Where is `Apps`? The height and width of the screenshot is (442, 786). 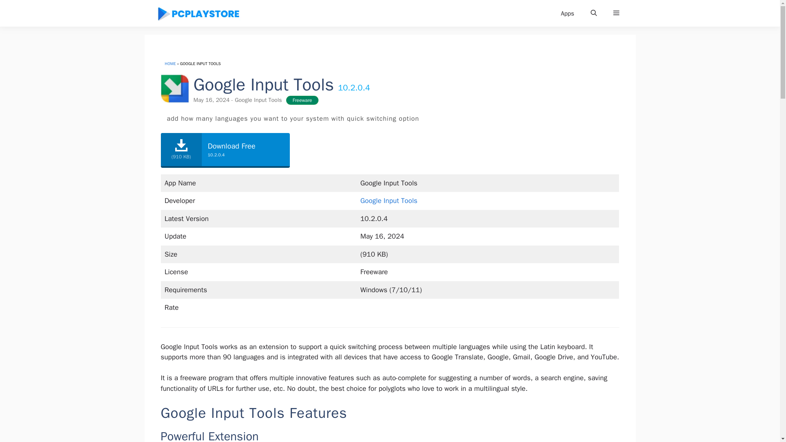 Apps is located at coordinates (567, 13).